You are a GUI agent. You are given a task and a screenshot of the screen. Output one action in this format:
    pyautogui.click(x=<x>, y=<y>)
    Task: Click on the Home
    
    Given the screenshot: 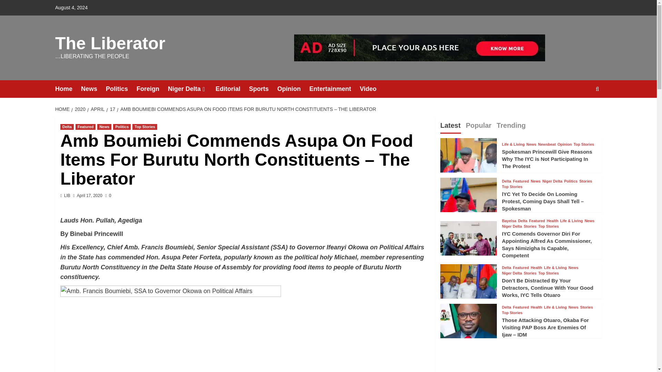 What is the action you would take?
    pyautogui.click(x=68, y=89)
    